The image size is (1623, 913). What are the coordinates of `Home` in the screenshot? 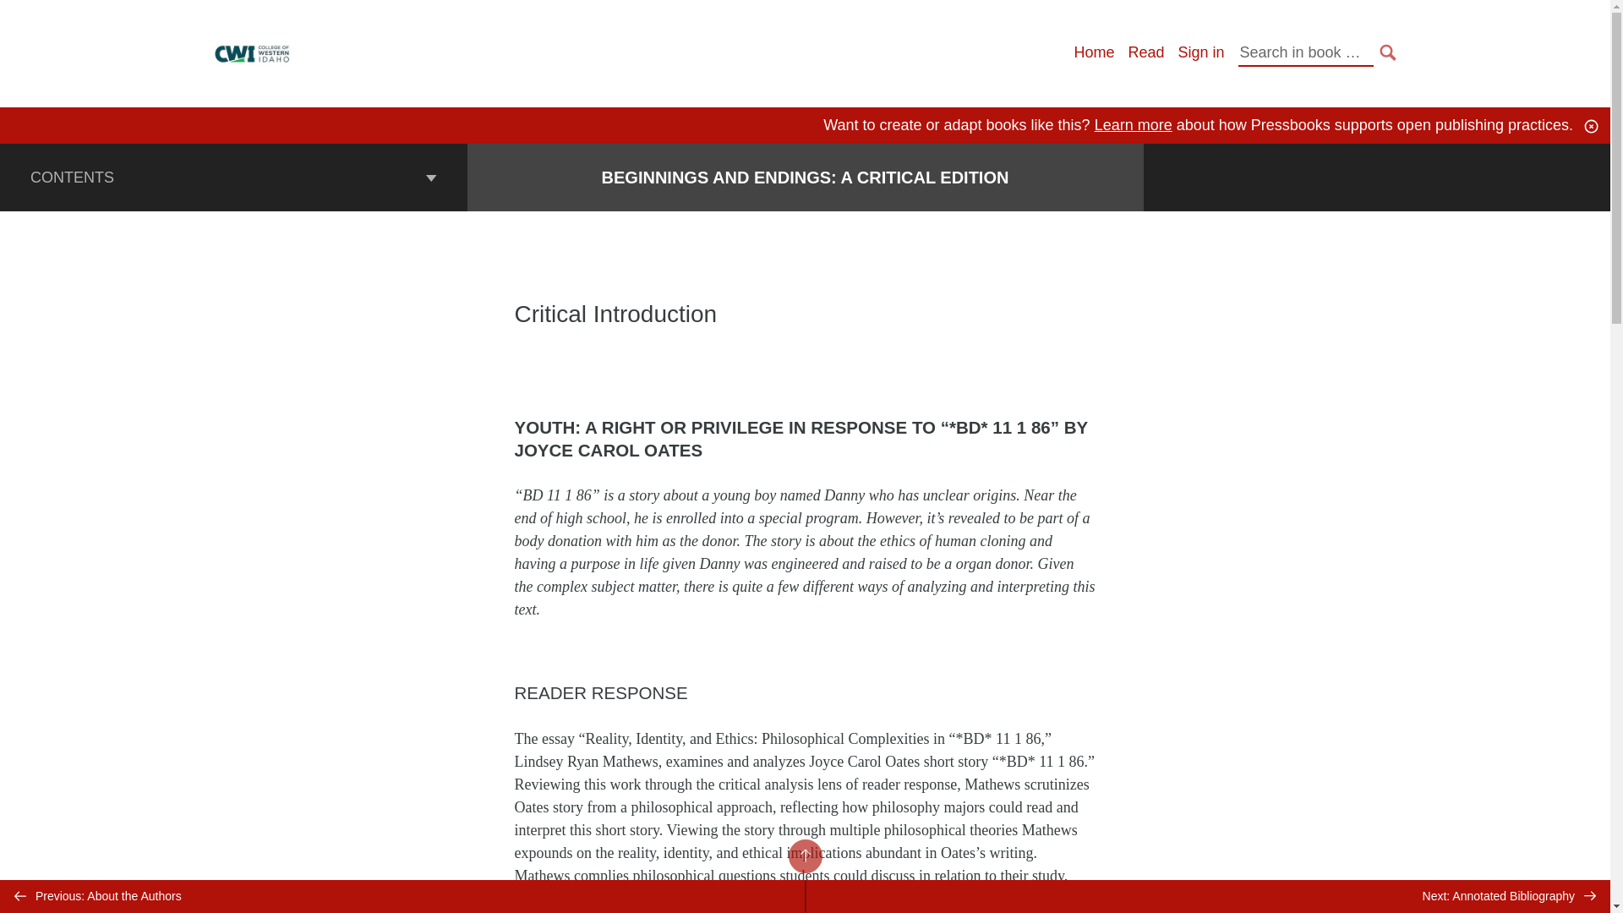 It's located at (1093, 52).